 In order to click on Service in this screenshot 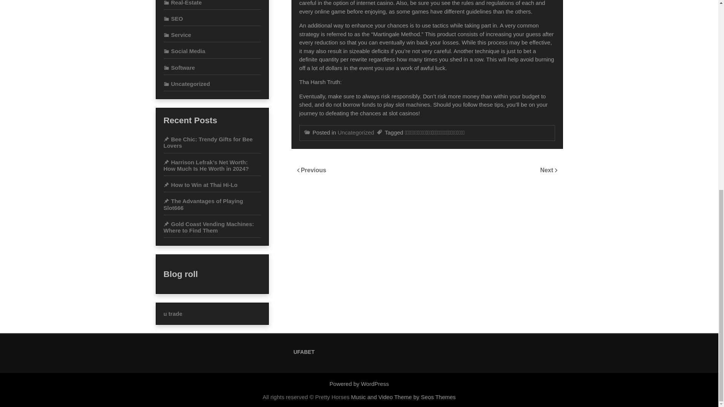, I will do `click(177, 35)`.